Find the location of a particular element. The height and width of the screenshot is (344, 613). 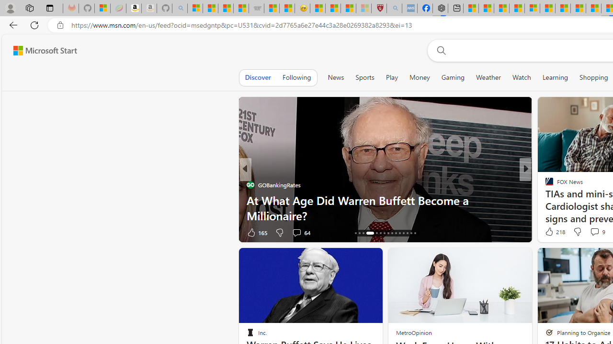

AutomationID: tab-25 is located at coordinates (396, 233).